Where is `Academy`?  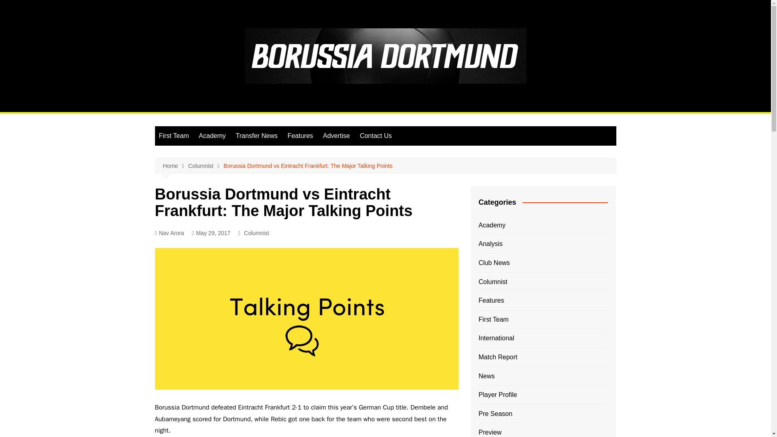
Academy is located at coordinates (212, 136).